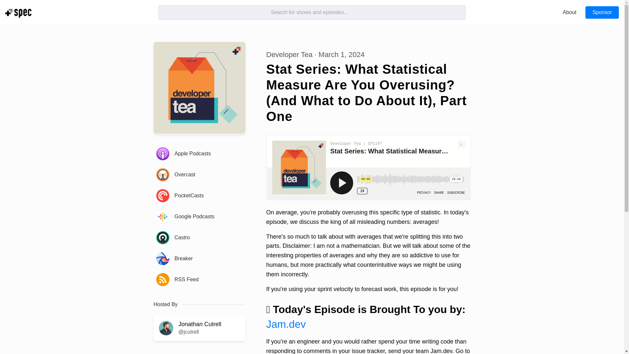 This screenshot has width=629, height=354. I want to click on Apple Podcasts, so click(199, 153).